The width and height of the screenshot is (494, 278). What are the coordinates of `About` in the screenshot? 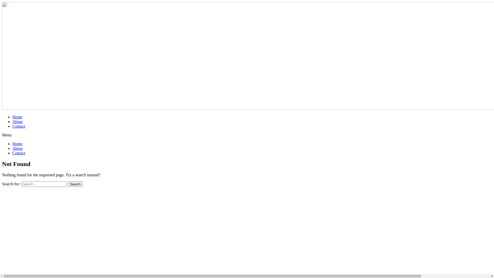 It's located at (17, 121).